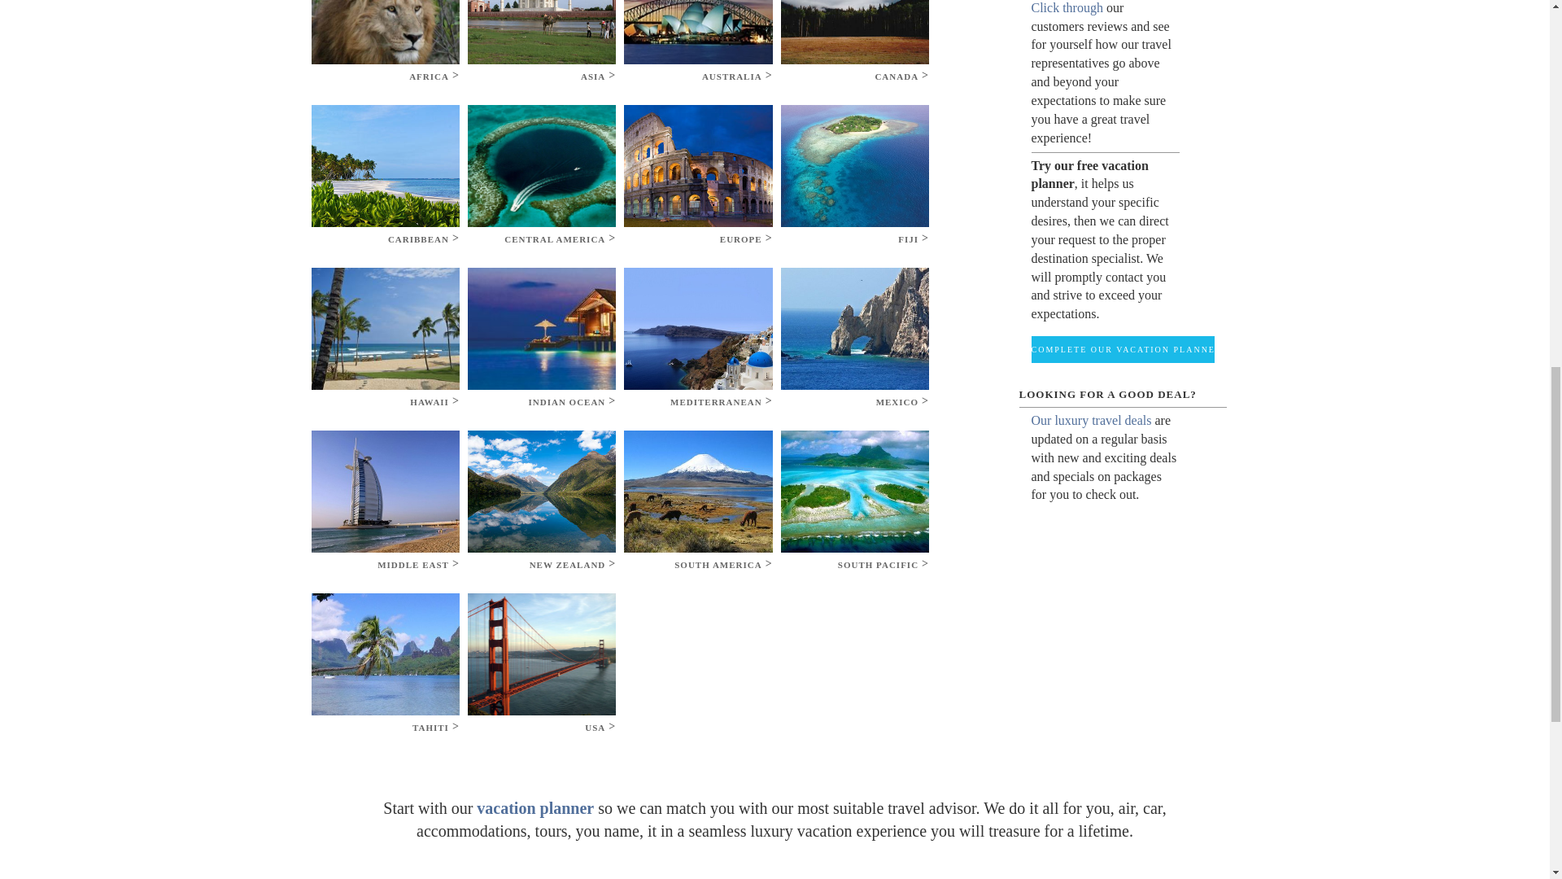 Image resolution: width=1562 pixels, height=879 pixels. What do you see at coordinates (537, 807) in the screenshot?
I see `vacation planner` at bounding box center [537, 807].